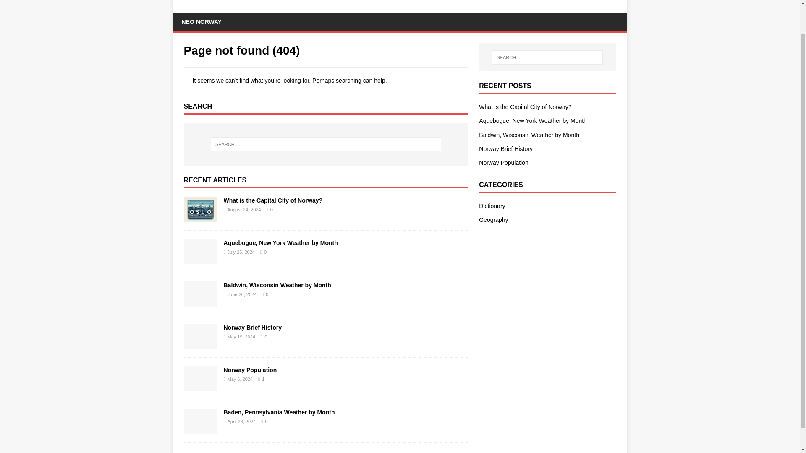 The image size is (806, 453). I want to click on Geography, so click(547, 220).